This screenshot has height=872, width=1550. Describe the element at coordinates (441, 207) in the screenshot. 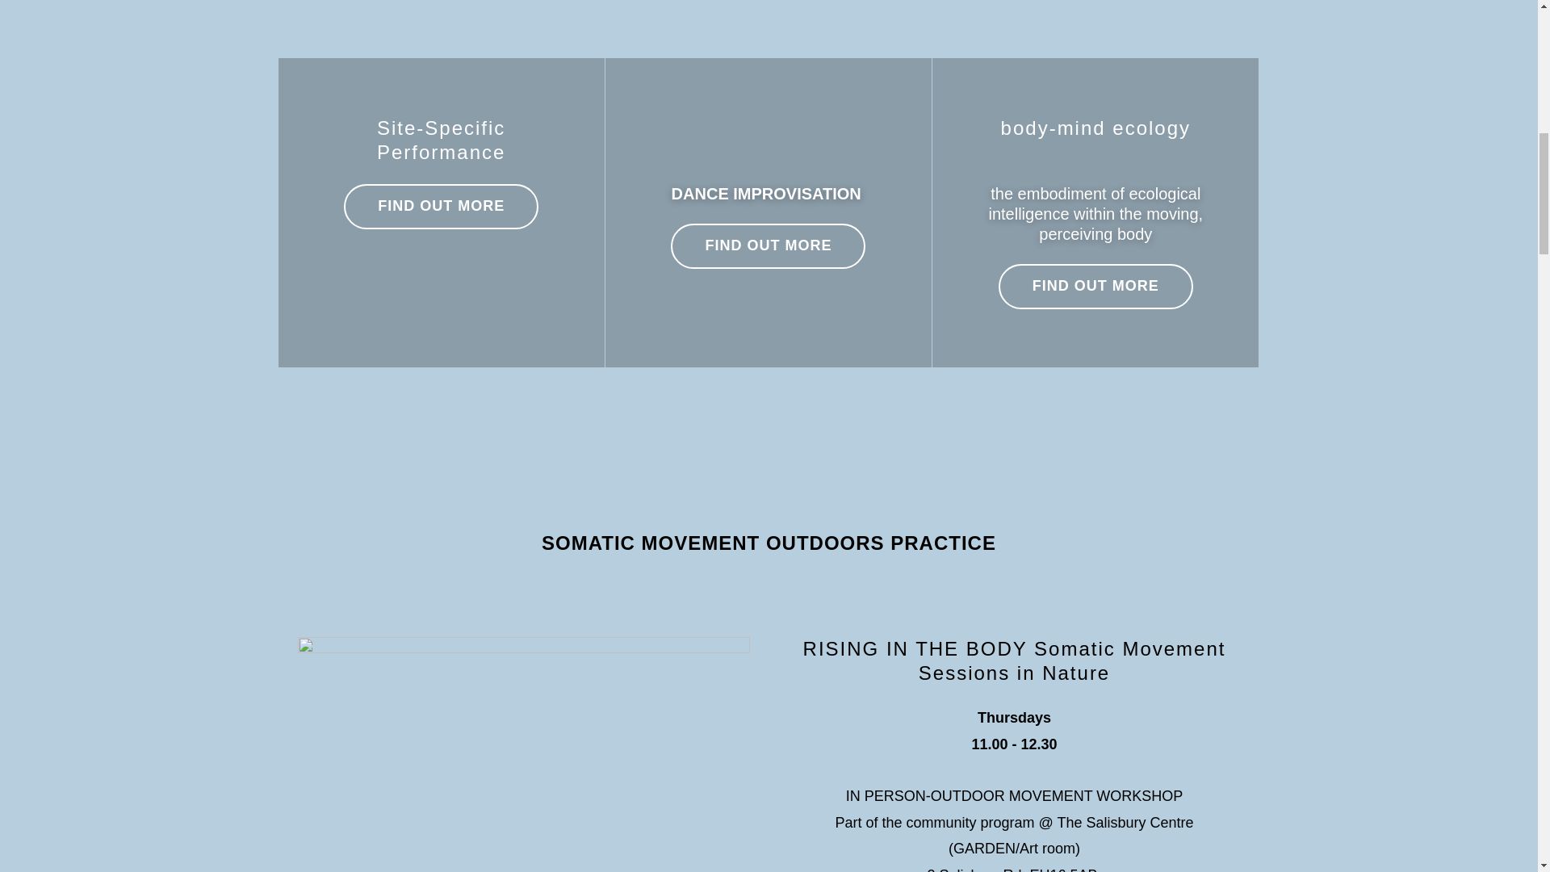

I see `FIND OUT MORE` at that location.